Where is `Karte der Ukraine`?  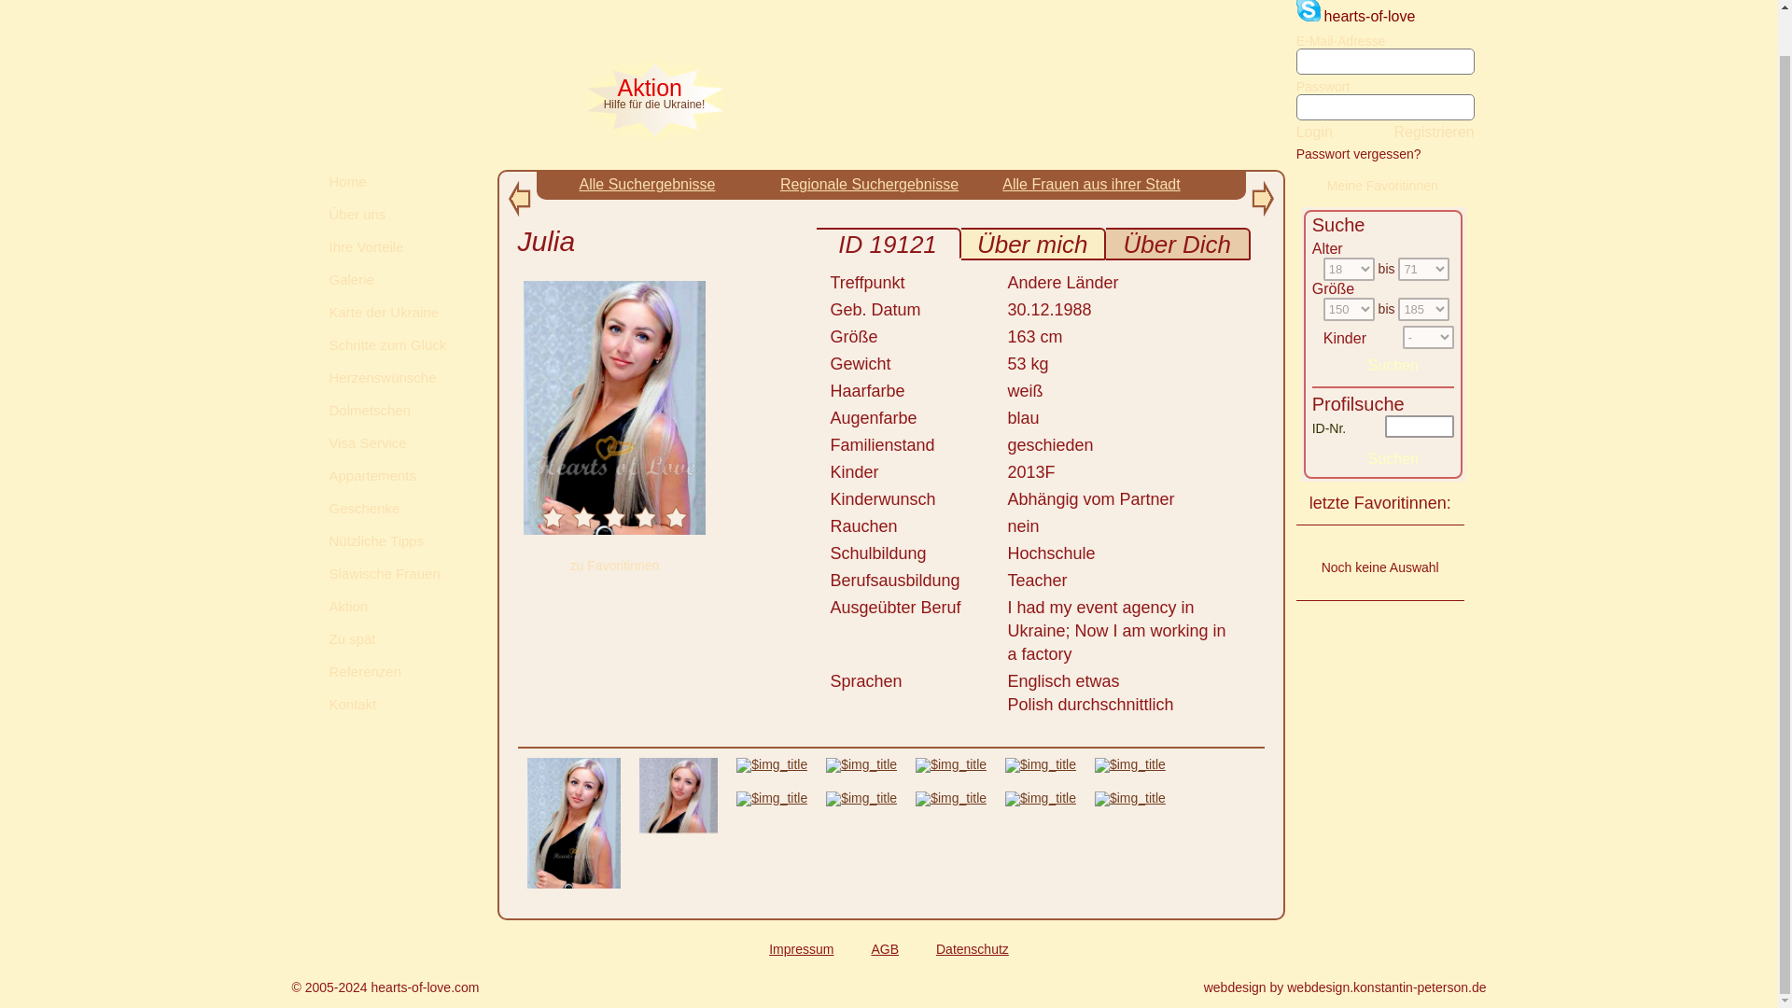
Karte der Ukraine is located at coordinates (396, 312).